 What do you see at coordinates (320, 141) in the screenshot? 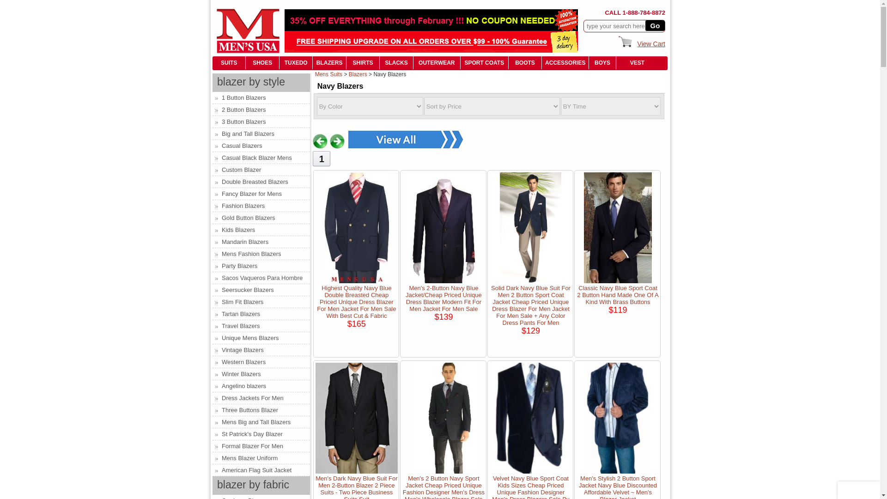
I see `Previous` at bounding box center [320, 141].